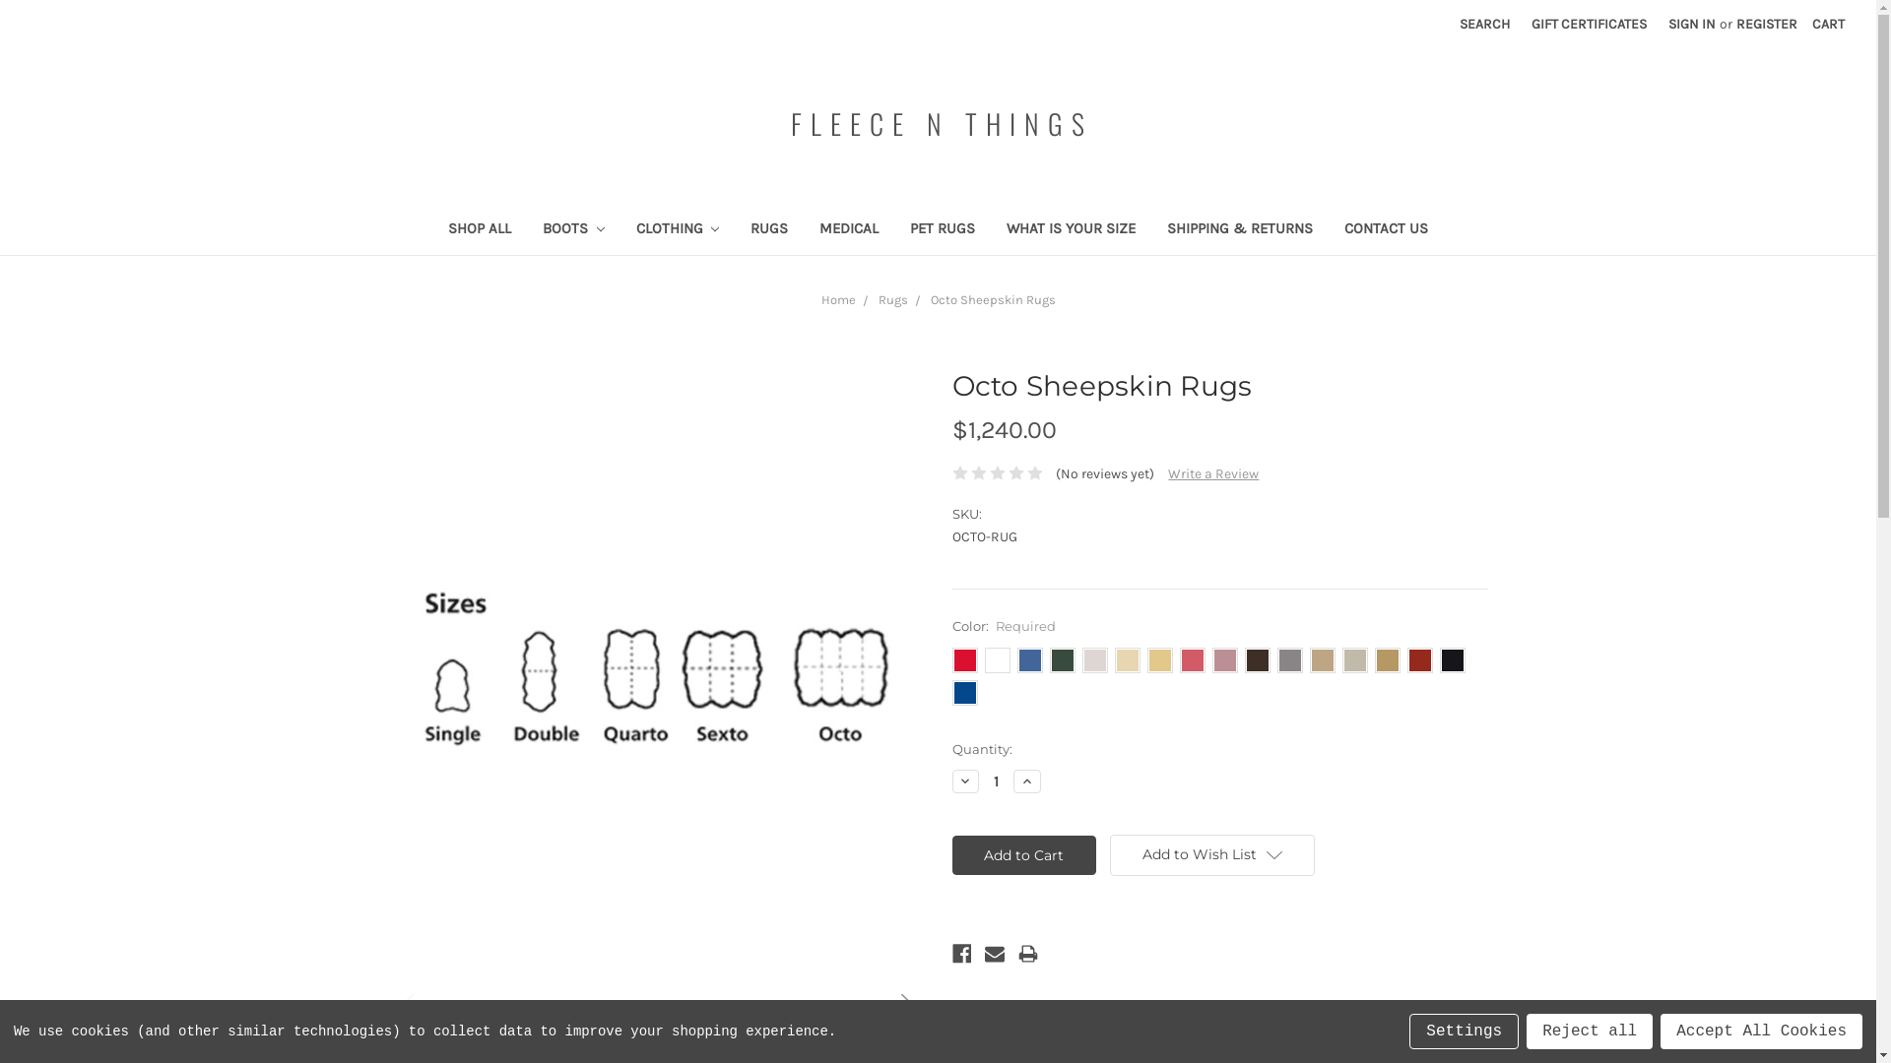 The width and height of the screenshot is (1891, 1063). I want to click on Octo Sheepskin Rugs, so click(563, 1037).